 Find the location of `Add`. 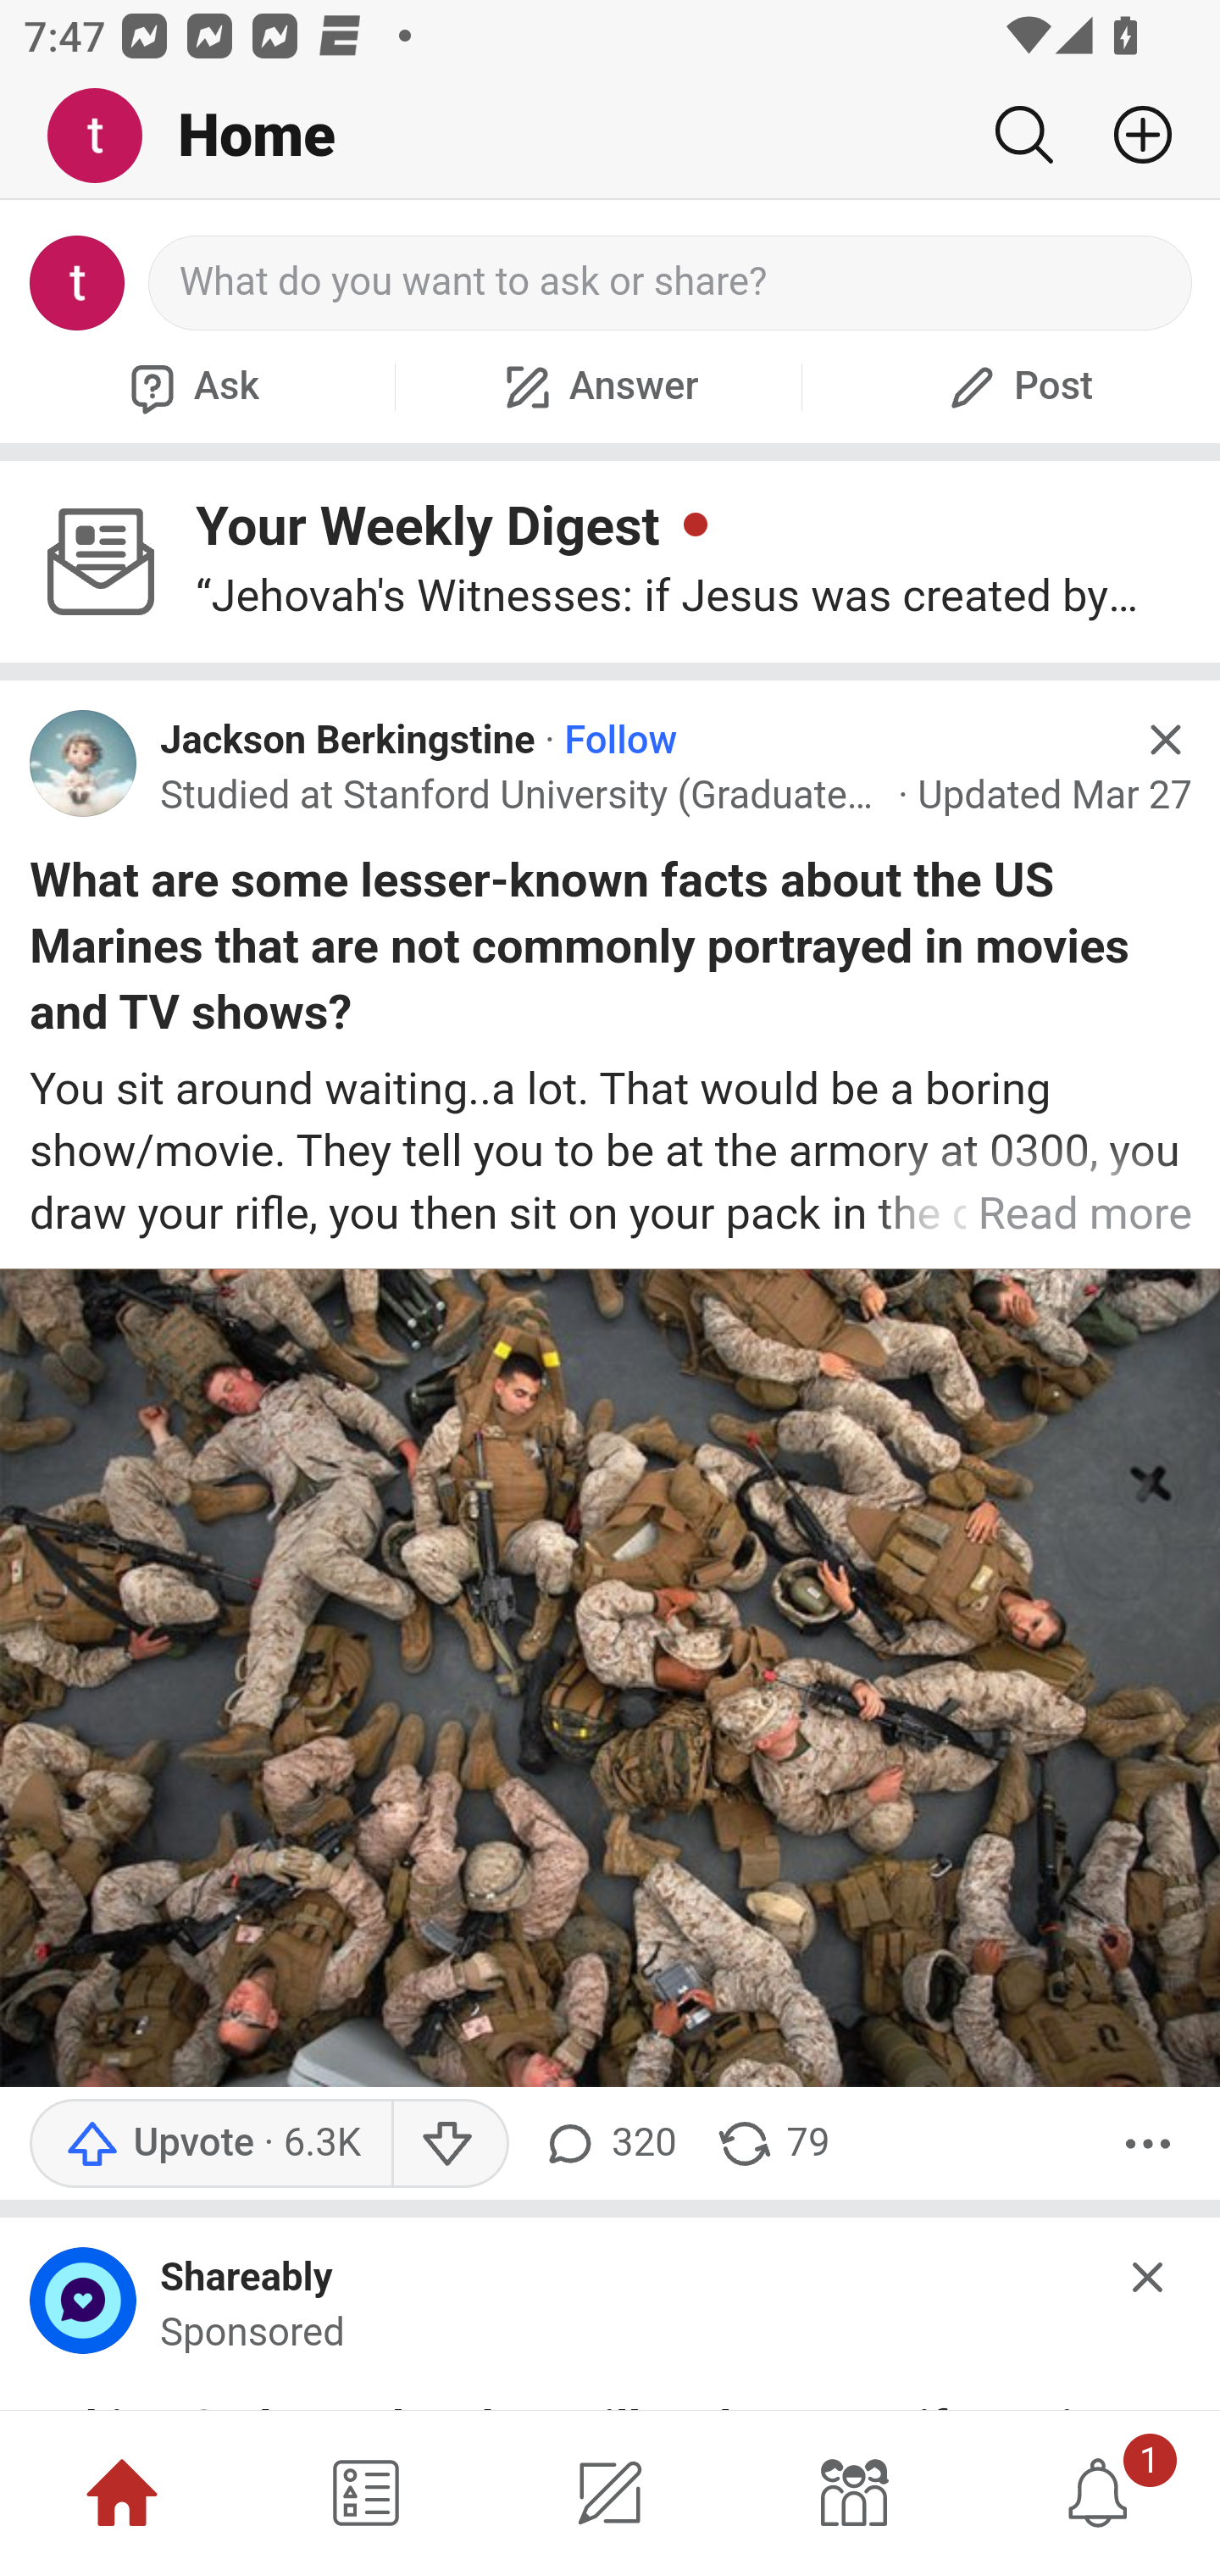

Add is located at coordinates (1130, 135).